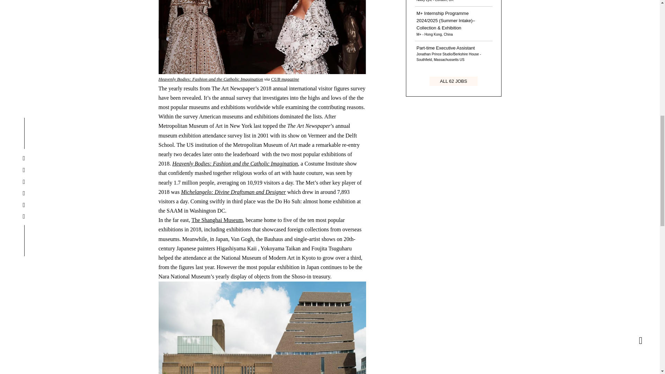  What do you see at coordinates (285, 79) in the screenshot?
I see `CUB magazine` at bounding box center [285, 79].